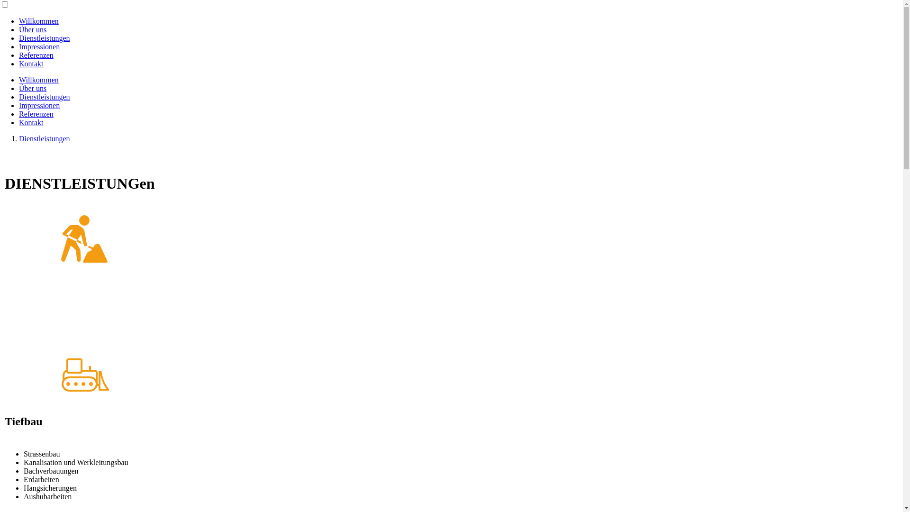  I want to click on Kontakt, so click(31, 122).